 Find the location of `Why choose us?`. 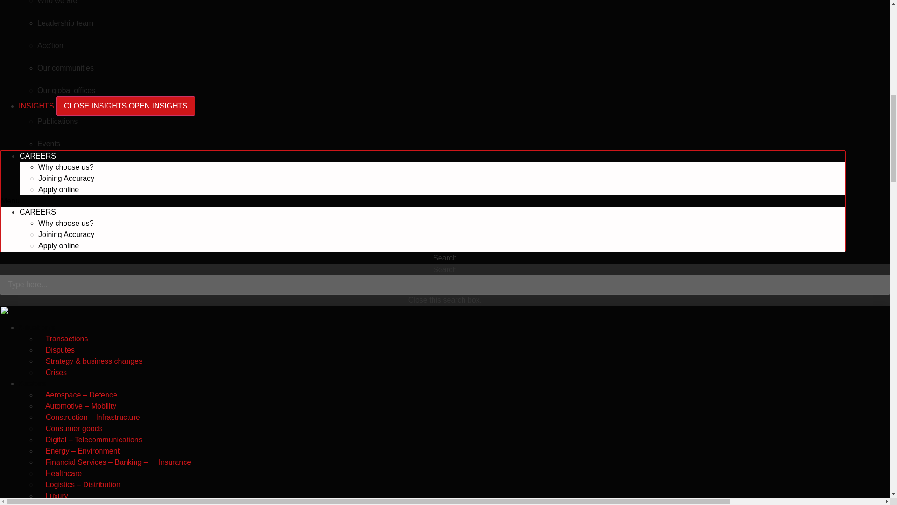

Why choose us? is located at coordinates (65, 167).